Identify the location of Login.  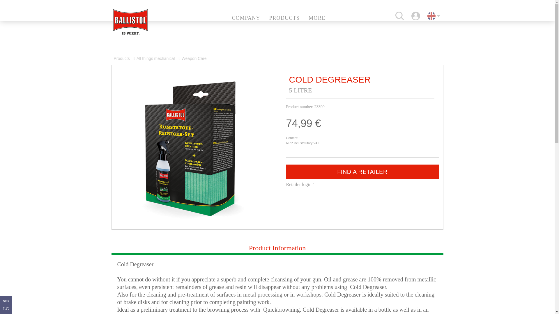
(416, 16).